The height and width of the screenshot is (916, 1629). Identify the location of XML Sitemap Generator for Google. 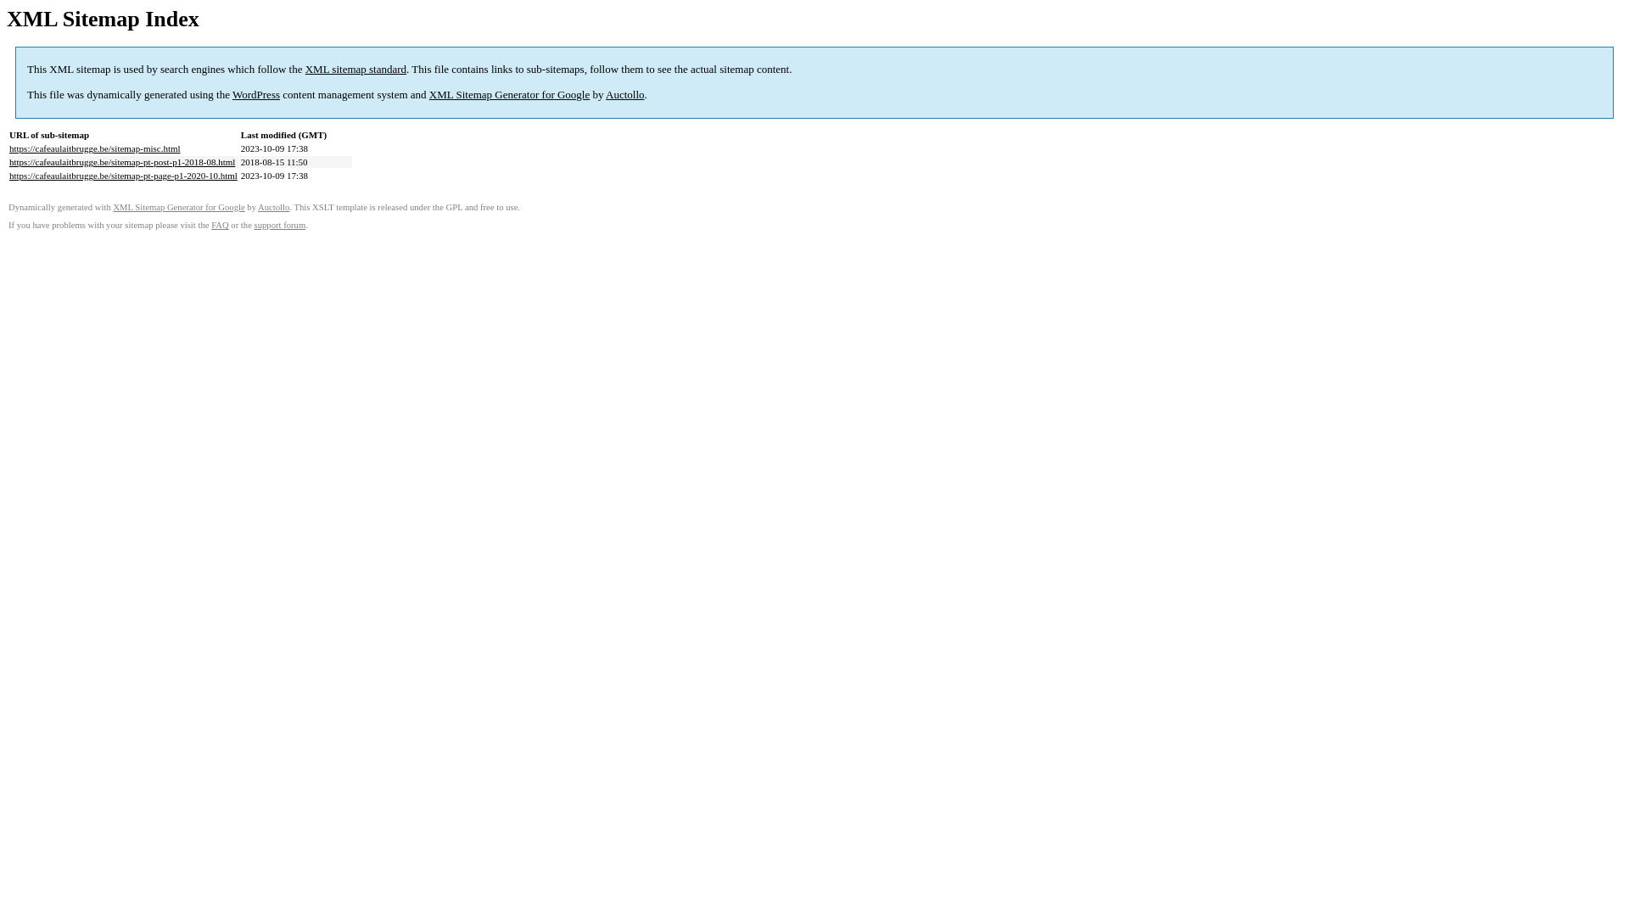
(509, 95).